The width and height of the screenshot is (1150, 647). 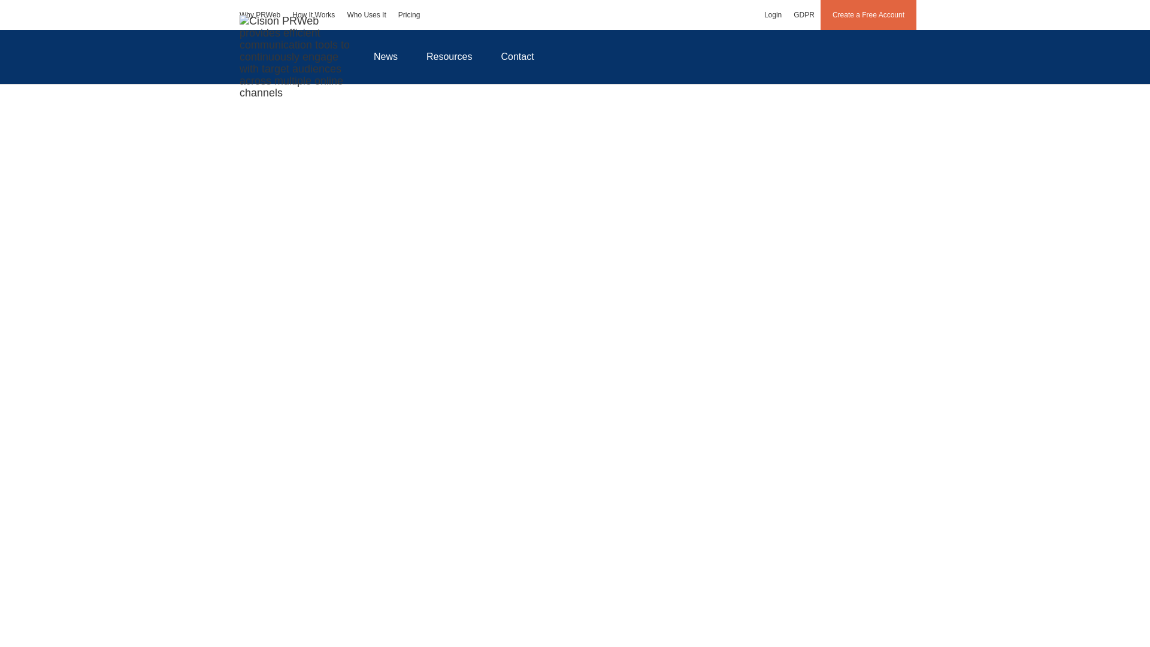 What do you see at coordinates (260, 14) in the screenshot?
I see `Why PRWeb` at bounding box center [260, 14].